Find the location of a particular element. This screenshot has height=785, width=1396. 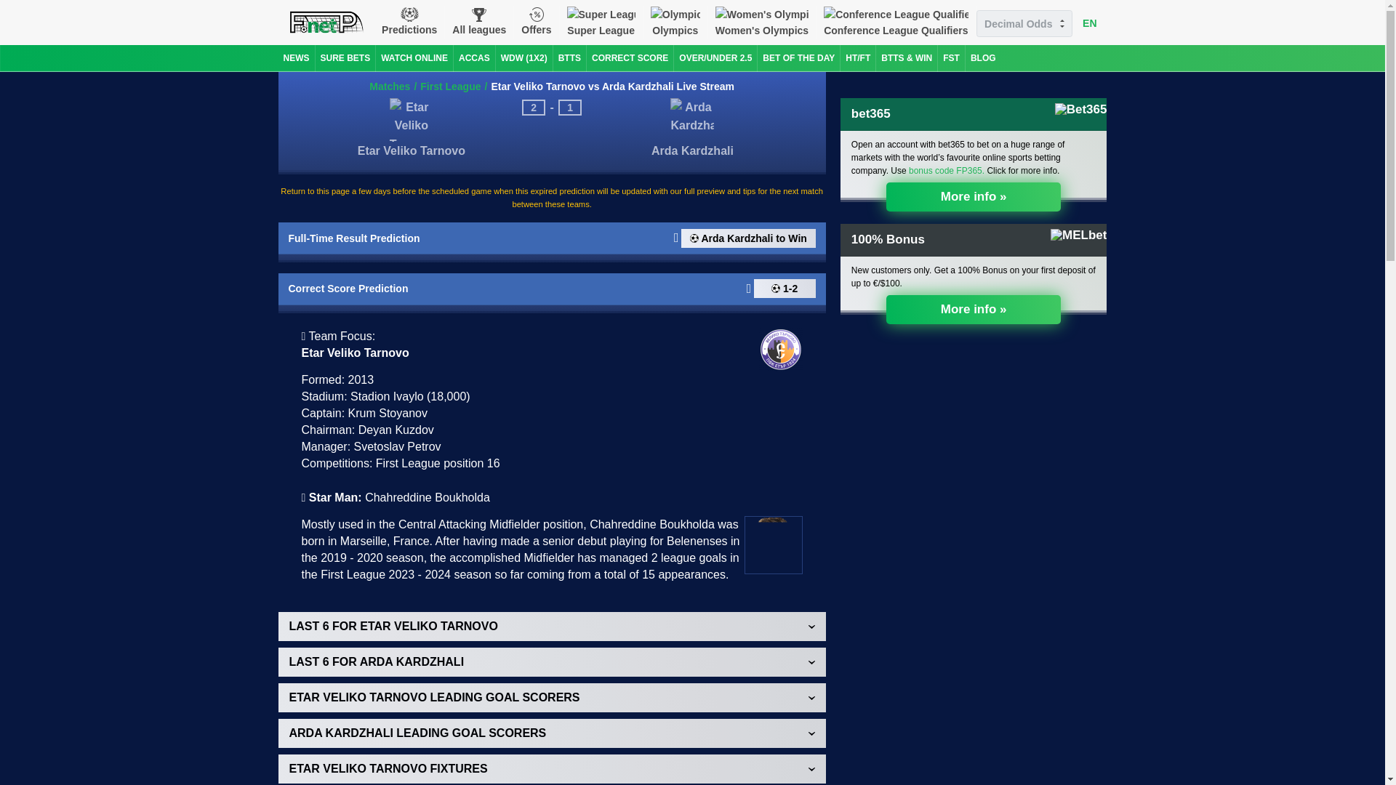

First League is located at coordinates (449, 86).